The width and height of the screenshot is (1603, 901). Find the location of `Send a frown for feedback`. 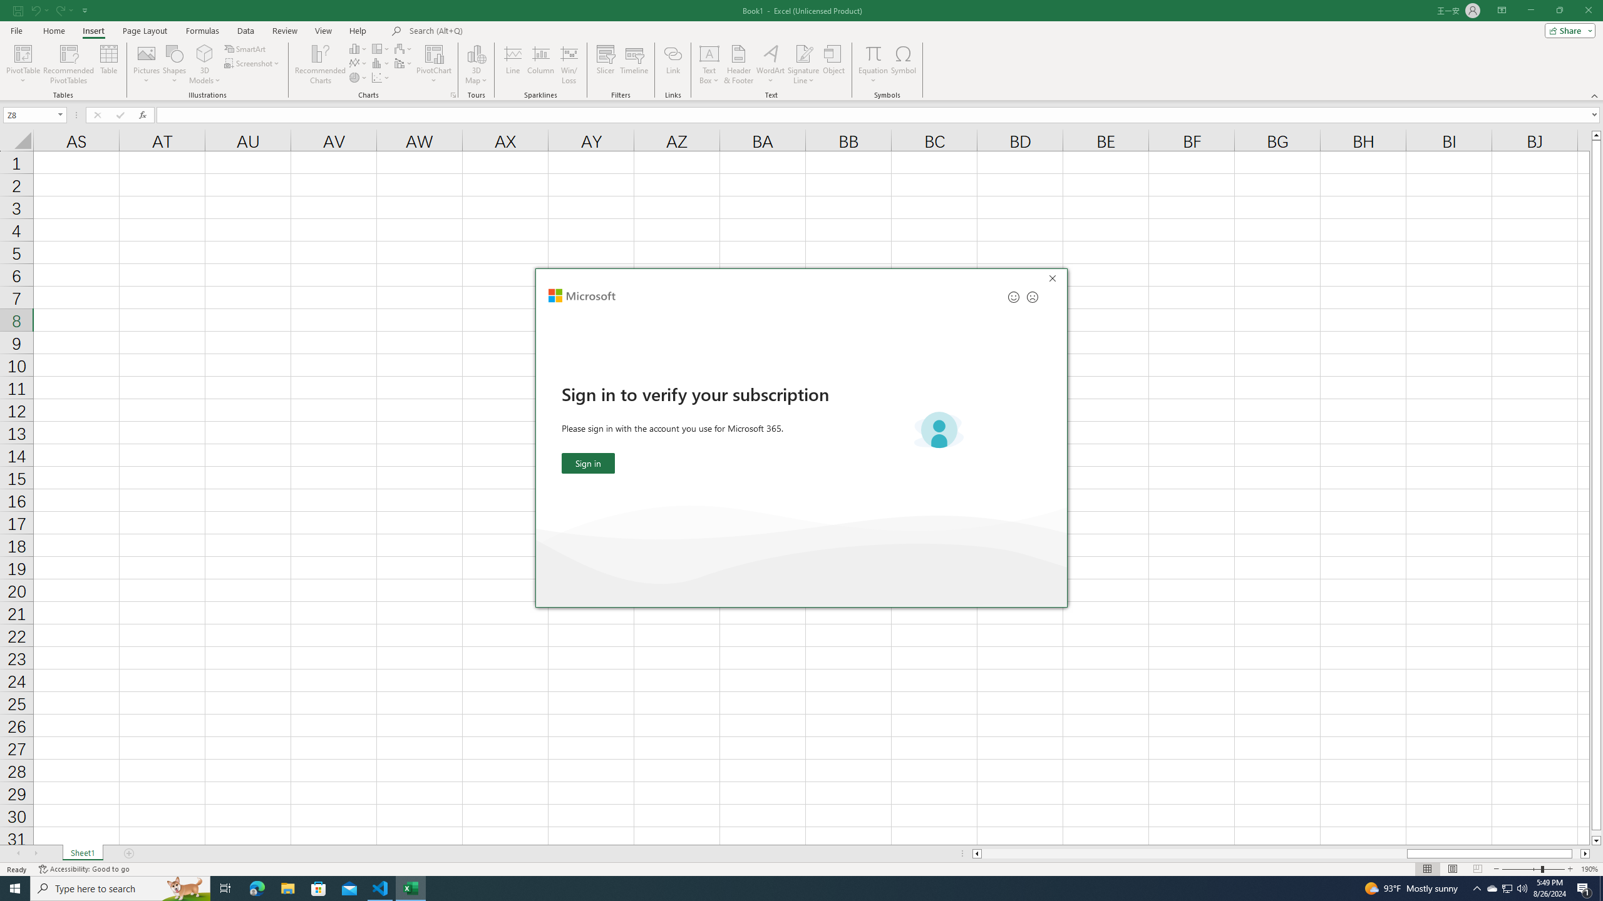

Send a frown for feedback is located at coordinates (1032, 297).